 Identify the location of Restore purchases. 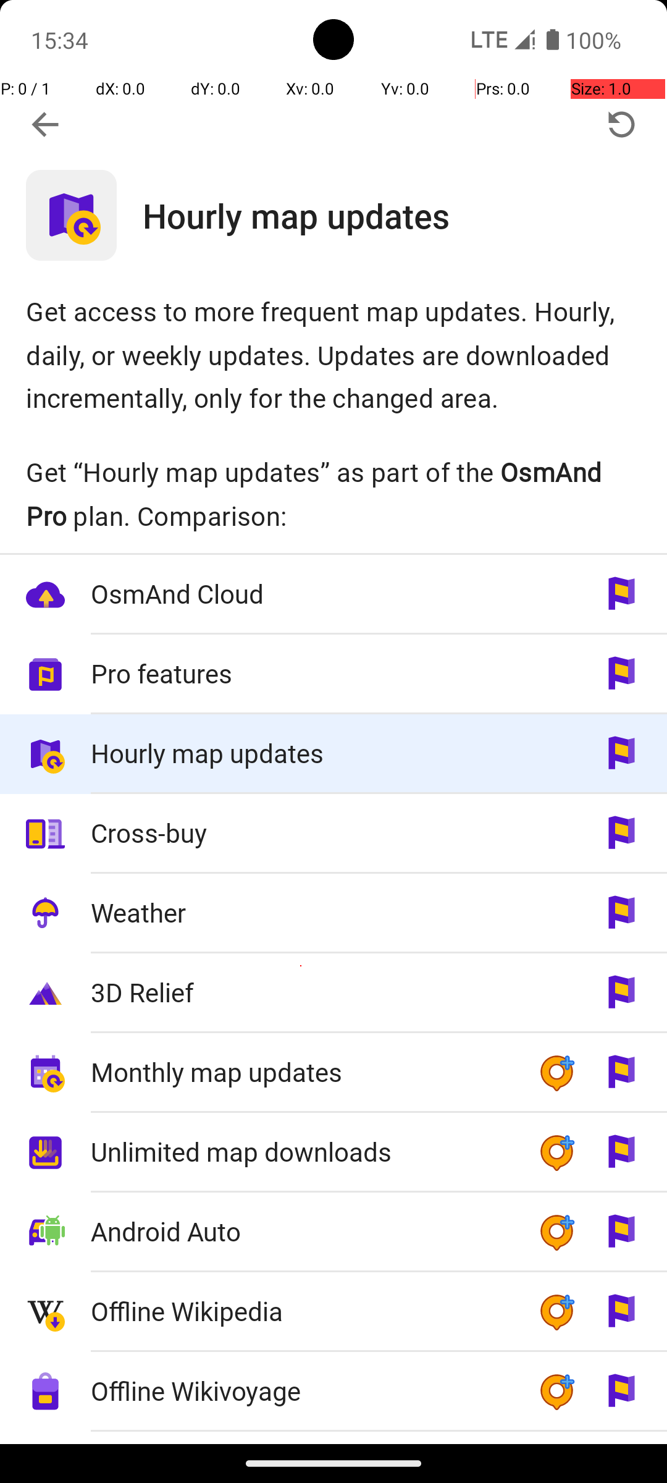
(621, 125).